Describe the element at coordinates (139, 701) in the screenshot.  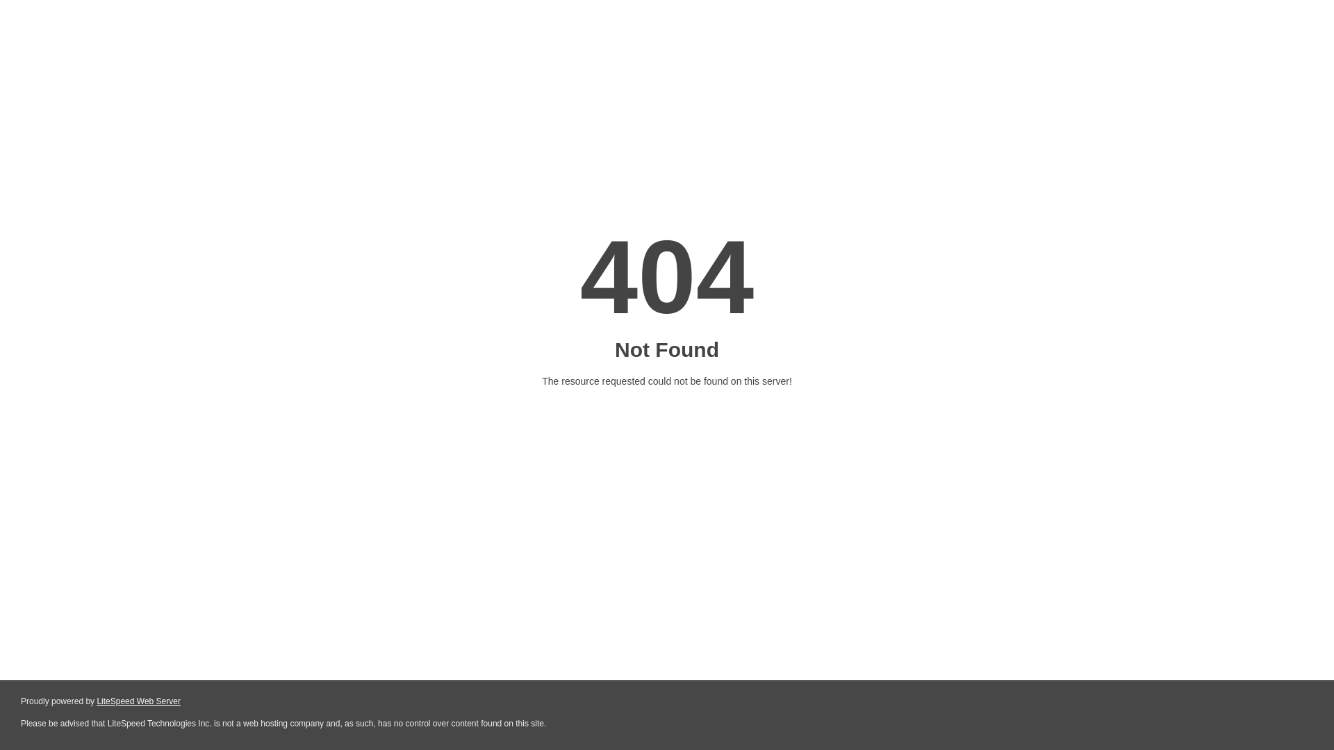
I see `LiteSpeed Web Server` at that location.